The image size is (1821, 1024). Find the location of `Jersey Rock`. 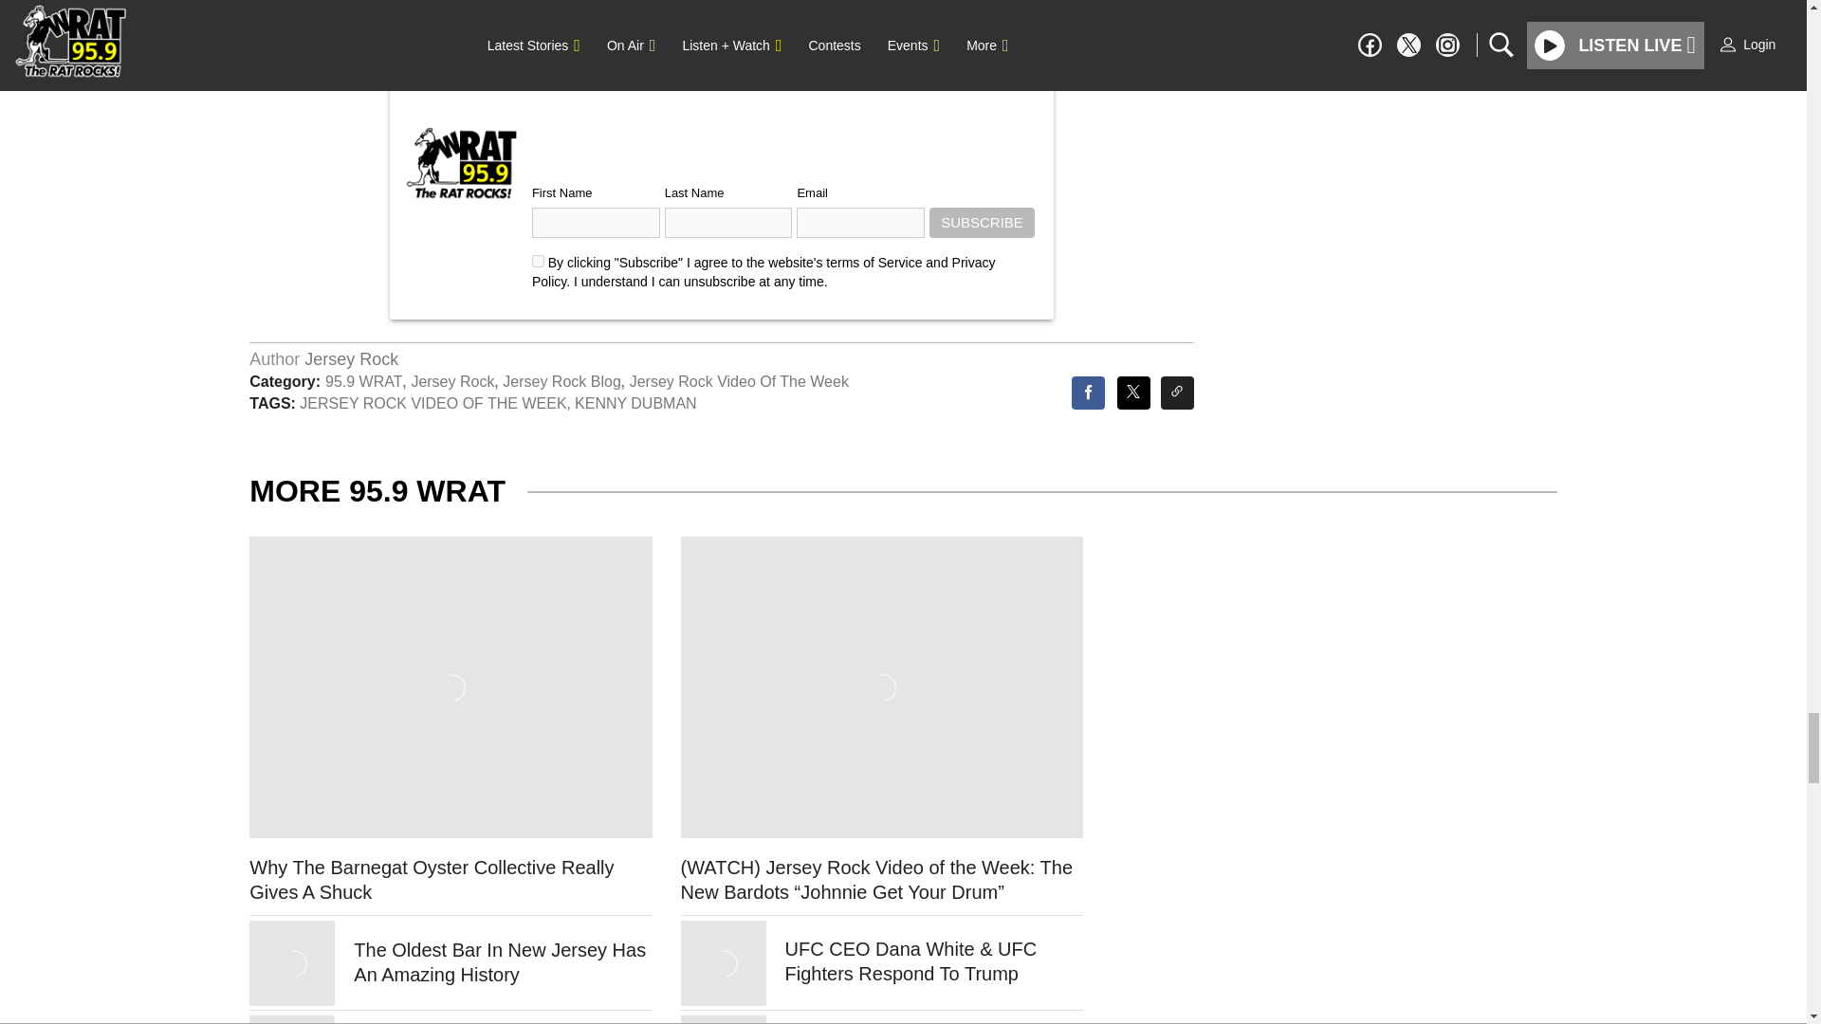

Jersey Rock is located at coordinates (351, 358).